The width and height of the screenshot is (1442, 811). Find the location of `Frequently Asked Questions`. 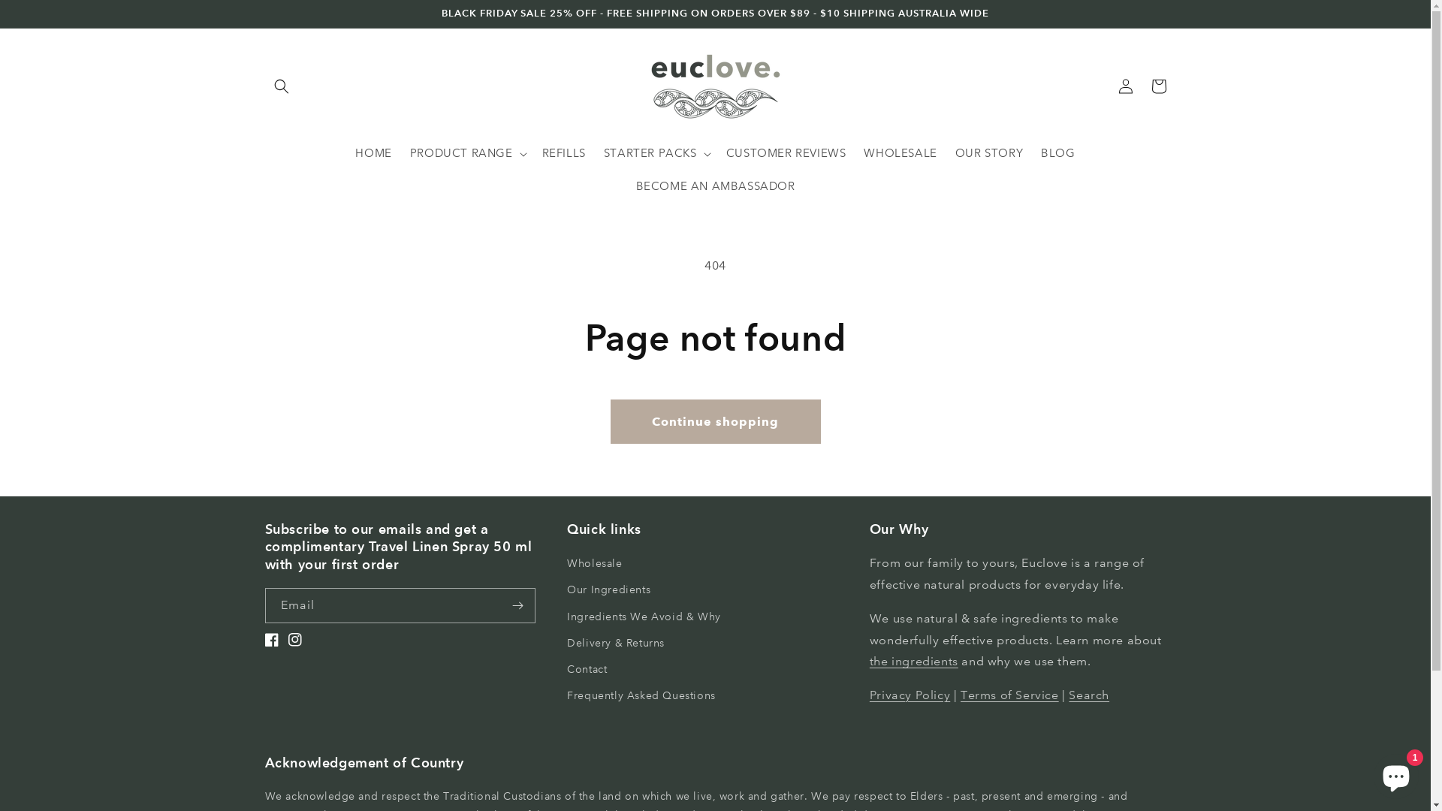

Frequently Asked Questions is located at coordinates (641, 695).